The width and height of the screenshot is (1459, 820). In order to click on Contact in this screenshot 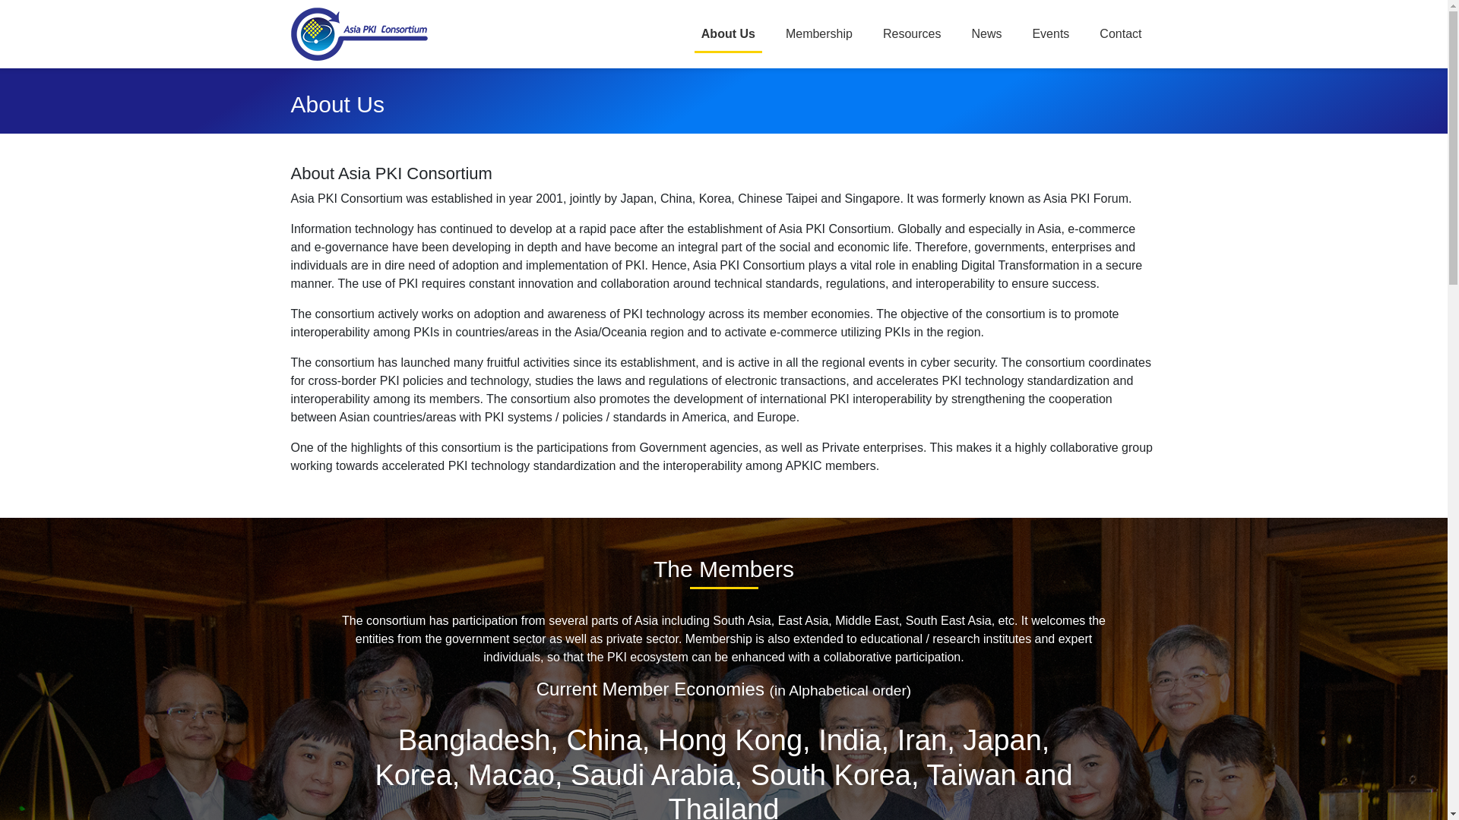, I will do `click(1120, 33)`.